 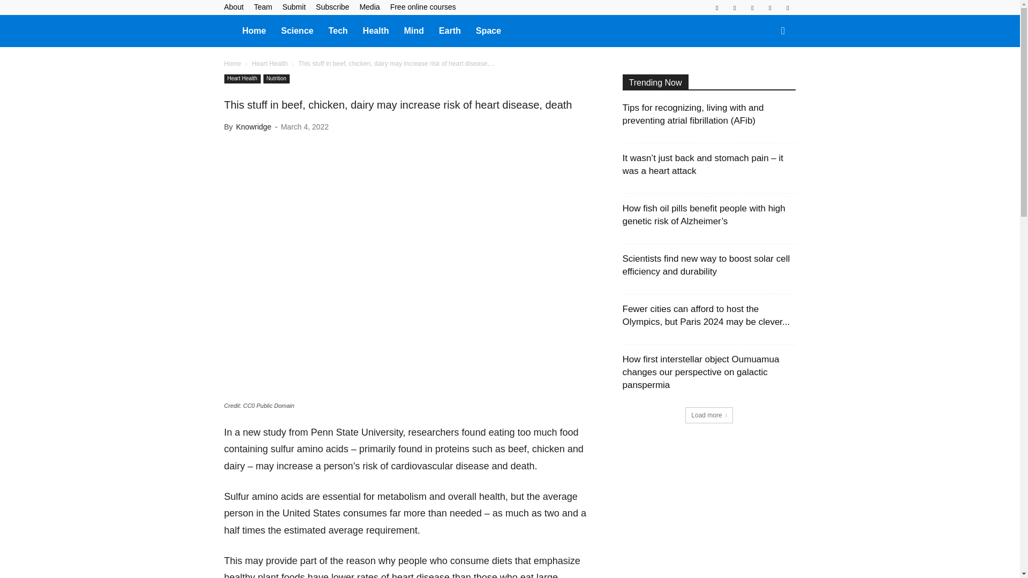 What do you see at coordinates (770, 7) in the screenshot?
I see `Twitter` at bounding box center [770, 7].